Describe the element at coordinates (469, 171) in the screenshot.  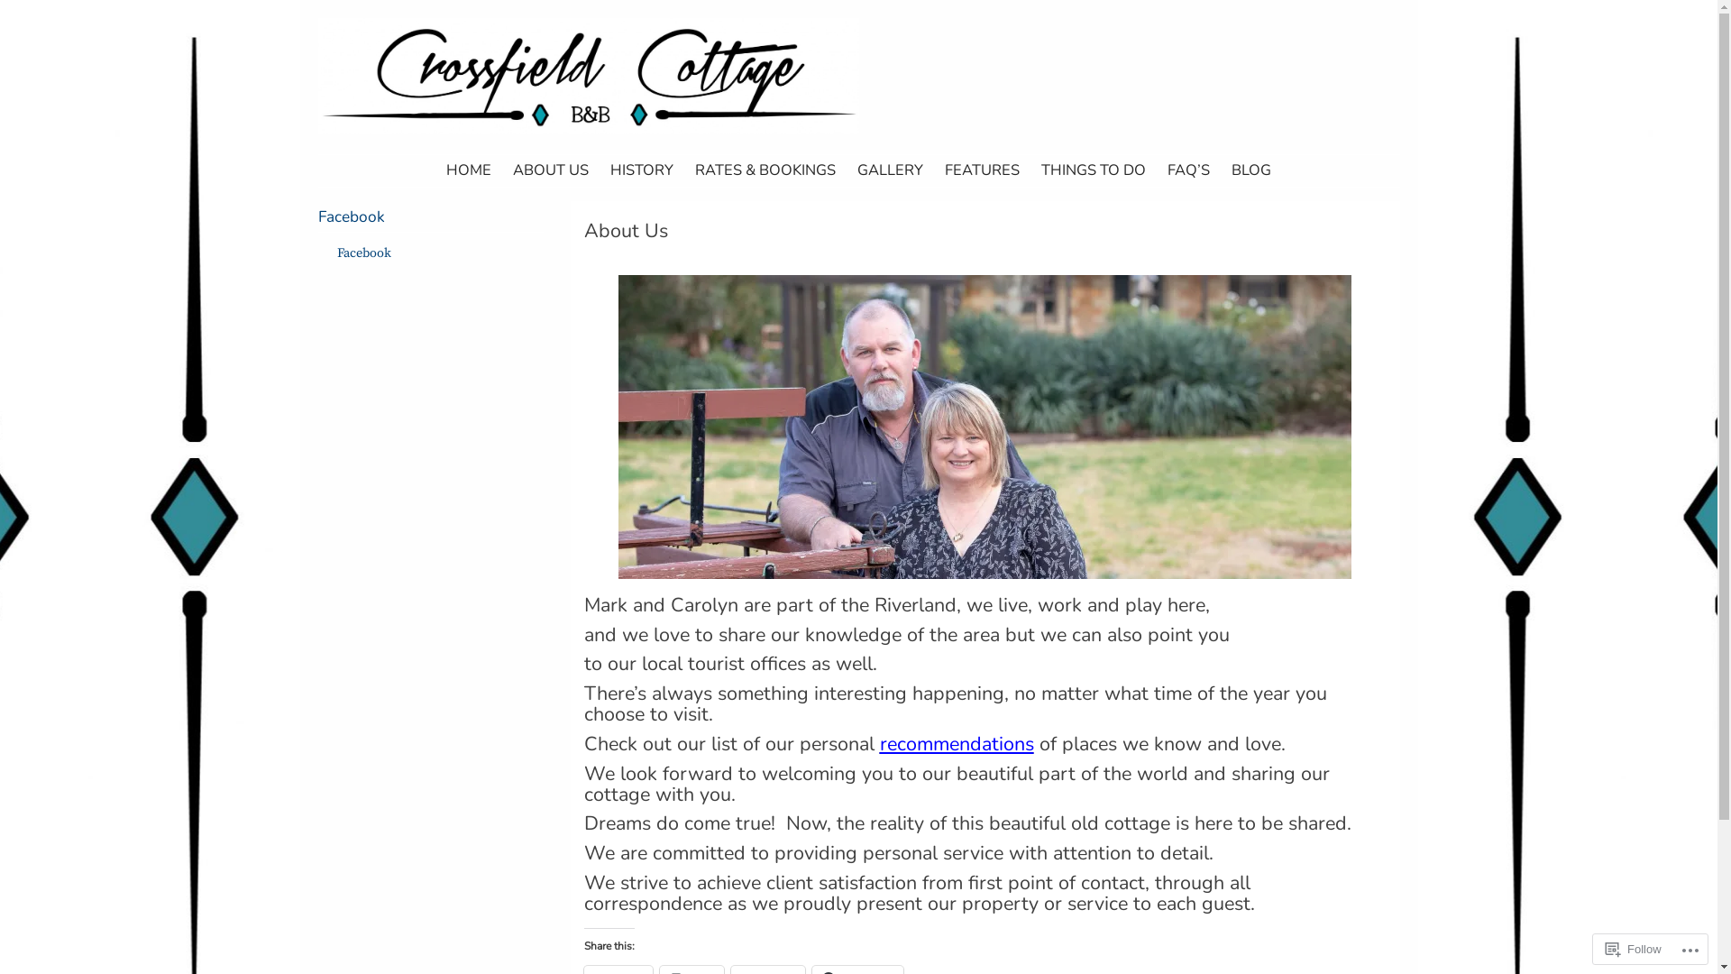
I see `HOME` at that location.